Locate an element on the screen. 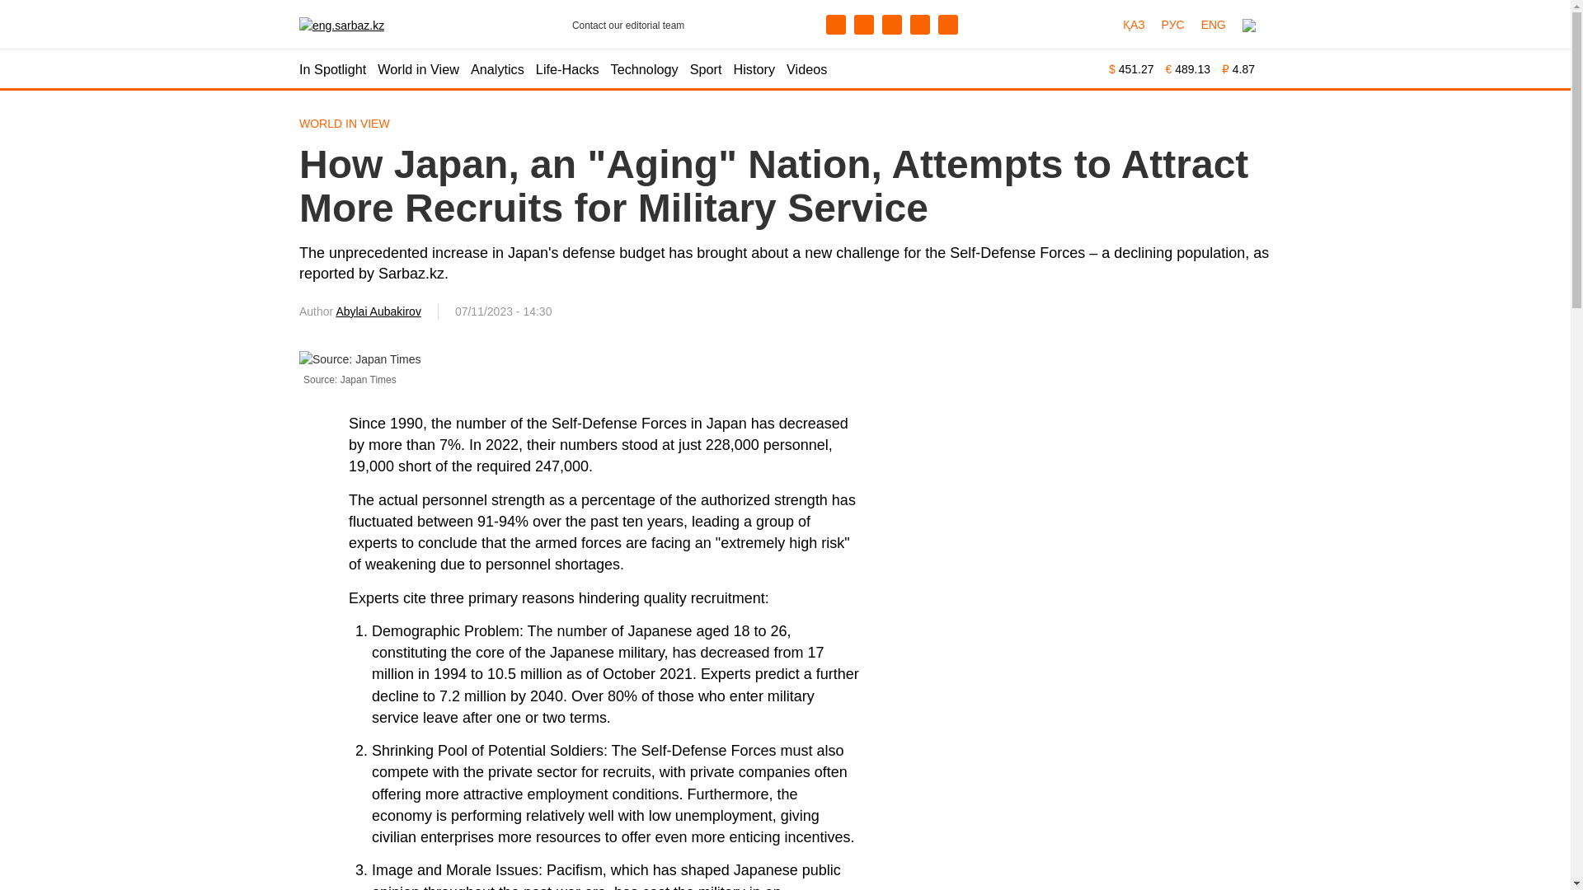 This screenshot has height=890, width=1583. Life-Hacks is located at coordinates (567, 69).